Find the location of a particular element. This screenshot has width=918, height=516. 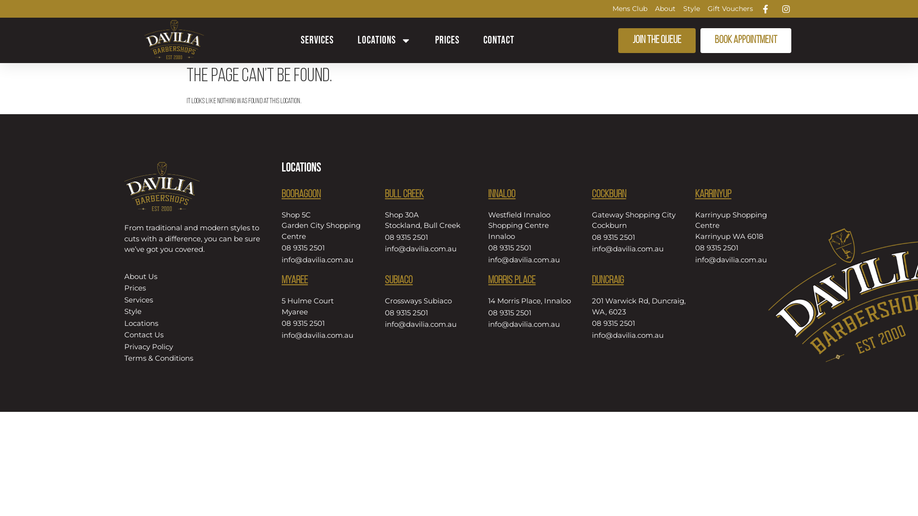

About Us is located at coordinates (193, 277).